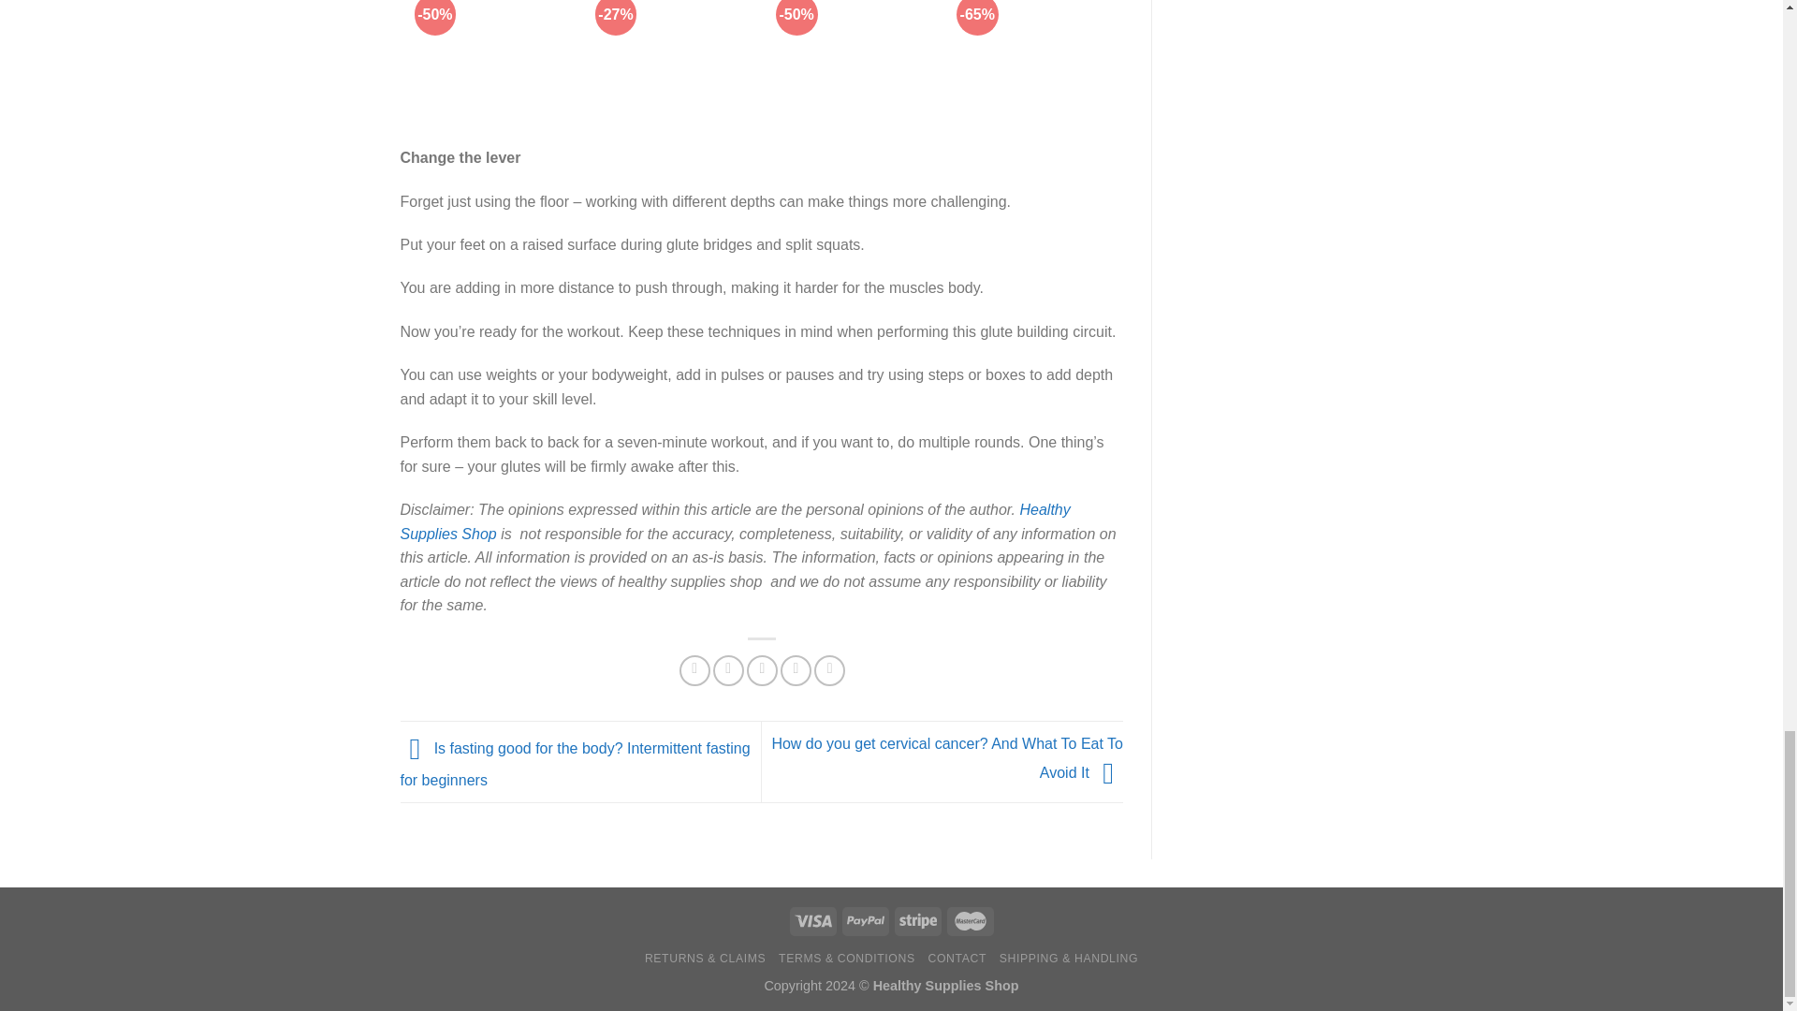 This screenshot has width=1797, height=1011. I want to click on Share on LinkedIn, so click(829, 670).